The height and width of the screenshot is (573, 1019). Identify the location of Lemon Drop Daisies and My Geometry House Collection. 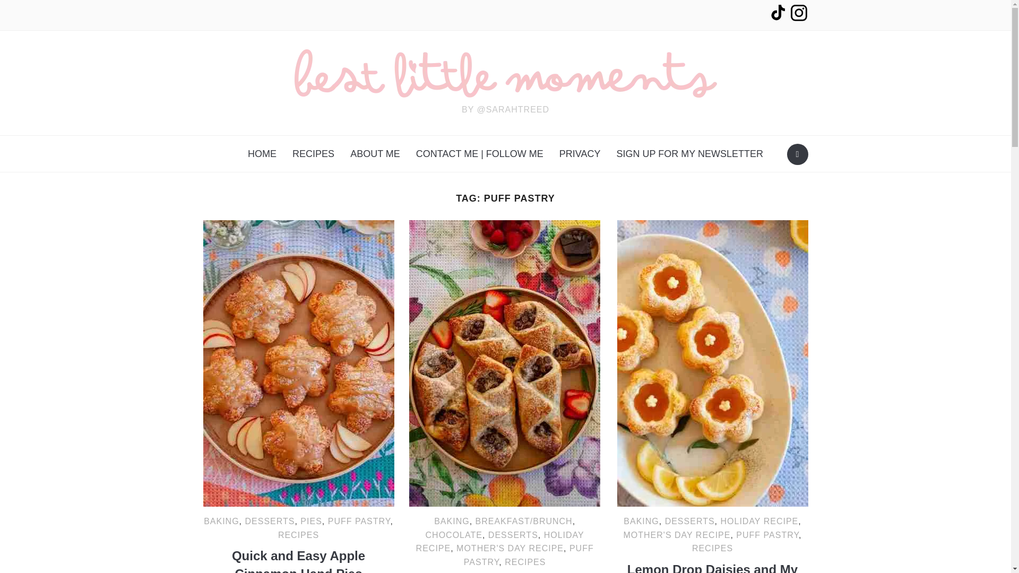
(712, 363).